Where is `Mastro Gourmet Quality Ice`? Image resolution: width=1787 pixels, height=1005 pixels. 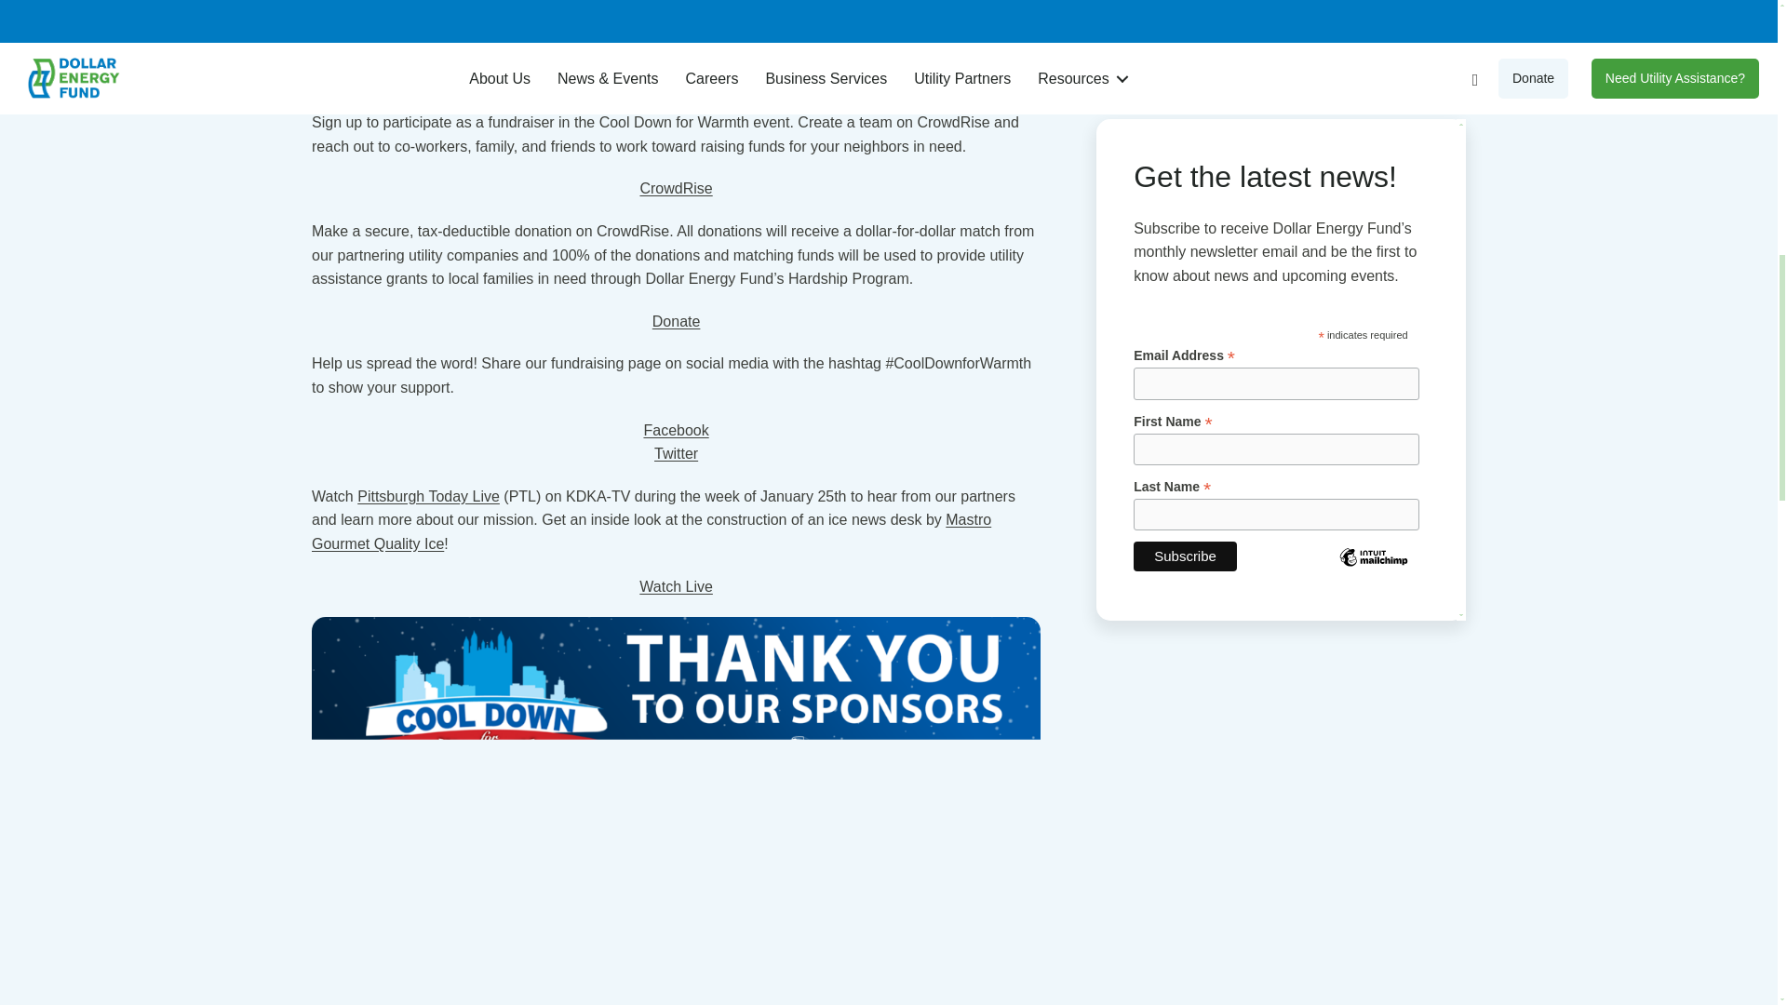
Mastro Gourmet Quality Ice is located at coordinates (652, 530).